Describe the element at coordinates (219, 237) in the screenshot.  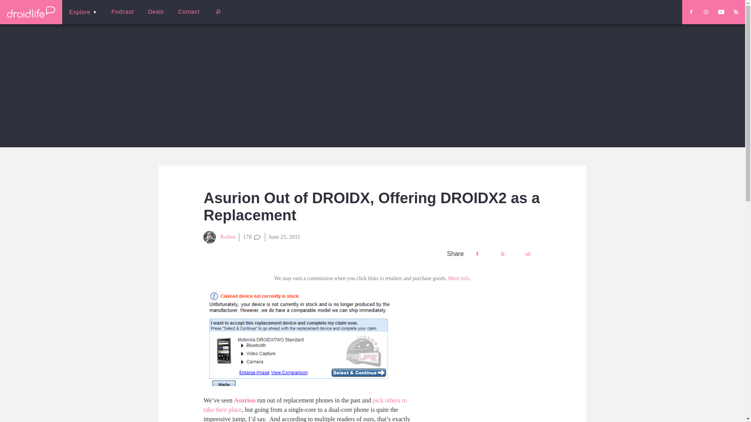
I see `Kellen` at that location.